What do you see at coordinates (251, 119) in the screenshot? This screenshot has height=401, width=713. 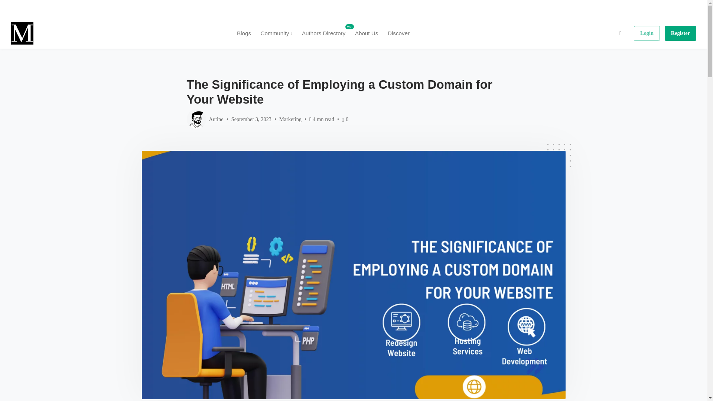 I see `September 3, 2023` at bounding box center [251, 119].